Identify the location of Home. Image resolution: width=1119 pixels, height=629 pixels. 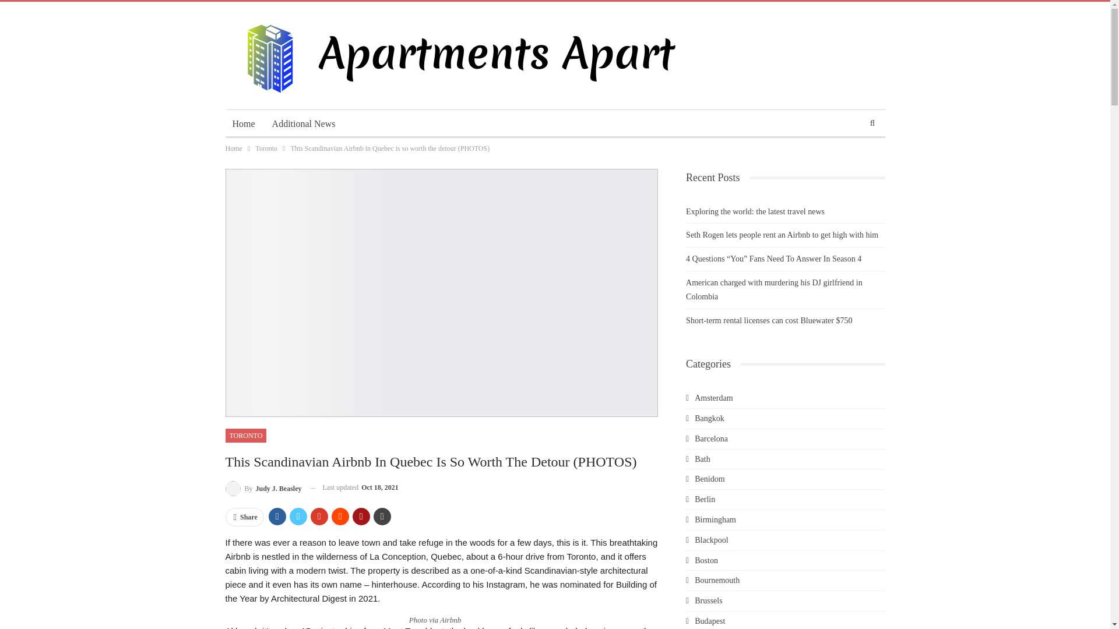
(243, 123).